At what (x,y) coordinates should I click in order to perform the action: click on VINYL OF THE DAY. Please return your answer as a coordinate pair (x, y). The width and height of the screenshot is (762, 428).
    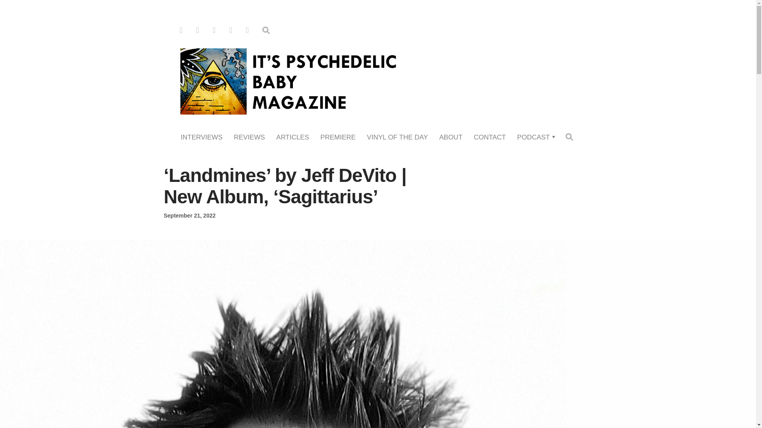
    Looking at the image, I should click on (398, 137).